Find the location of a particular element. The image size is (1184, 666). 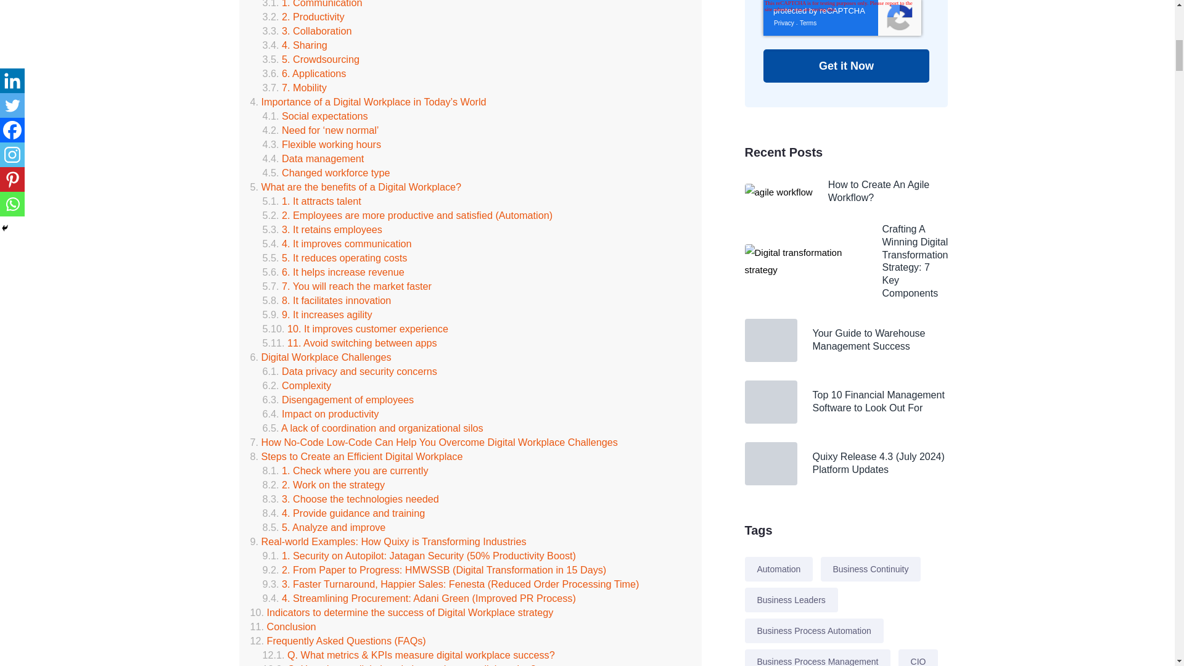

Get it Now is located at coordinates (846, 65).